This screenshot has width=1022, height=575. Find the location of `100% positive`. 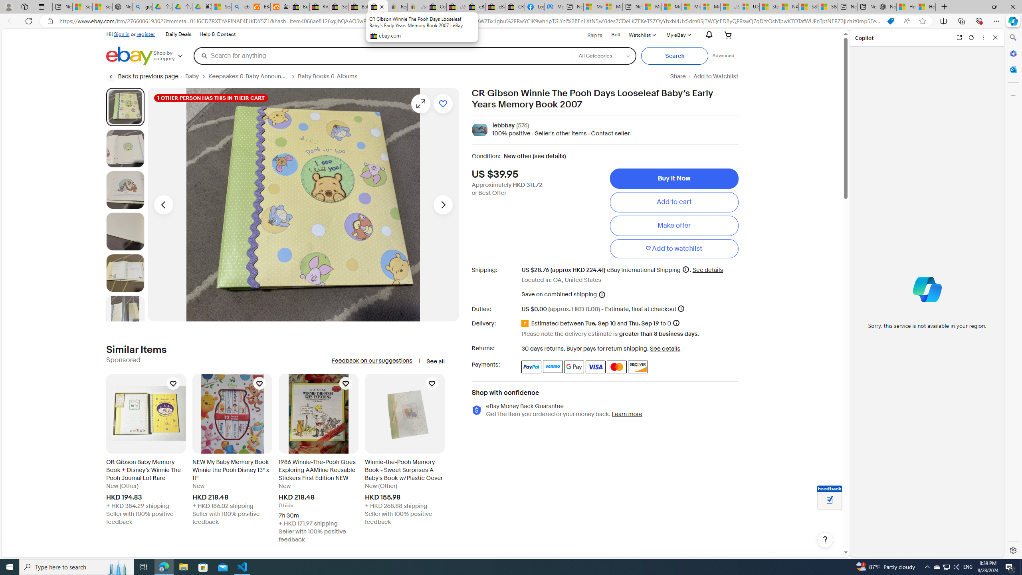

100% positive is located at coordinates (511, 134).